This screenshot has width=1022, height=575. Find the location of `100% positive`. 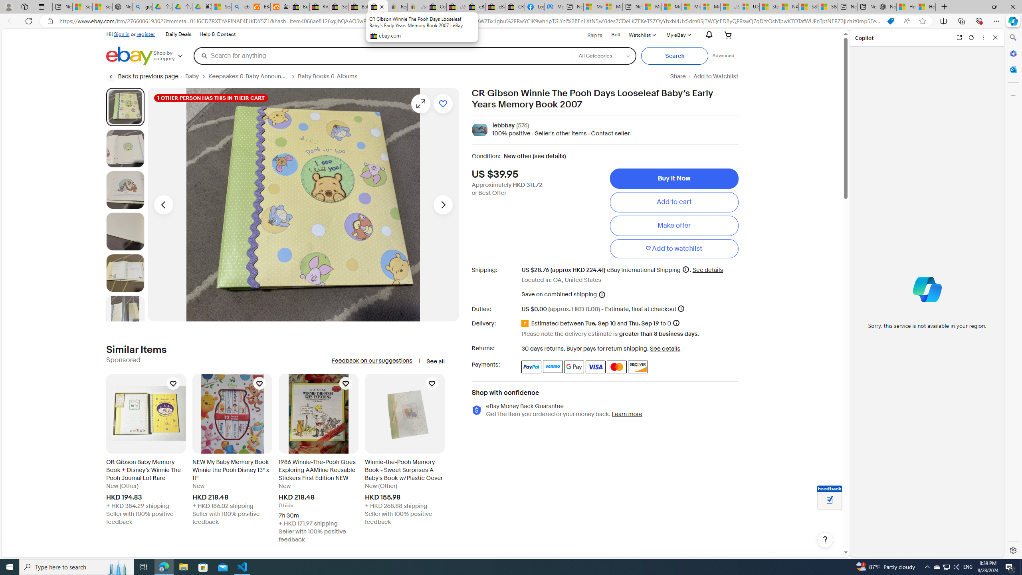

100% positive is located at coordinates (511, 134).